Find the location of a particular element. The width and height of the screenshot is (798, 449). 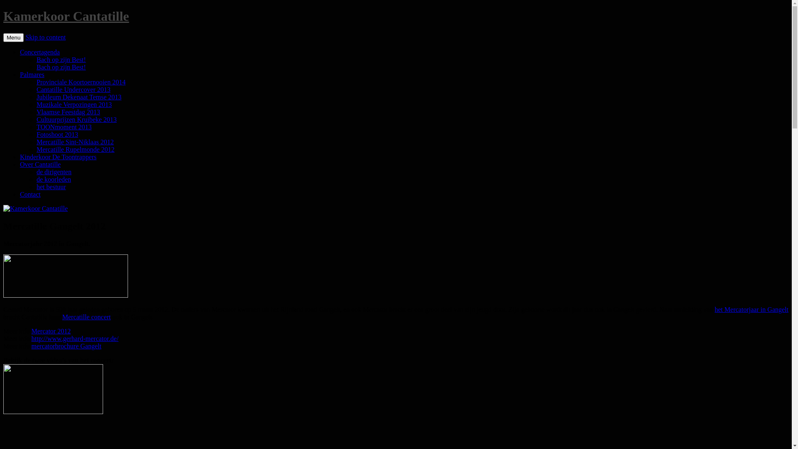

Cantatilleingangelt is located at coordinates (53, 389).